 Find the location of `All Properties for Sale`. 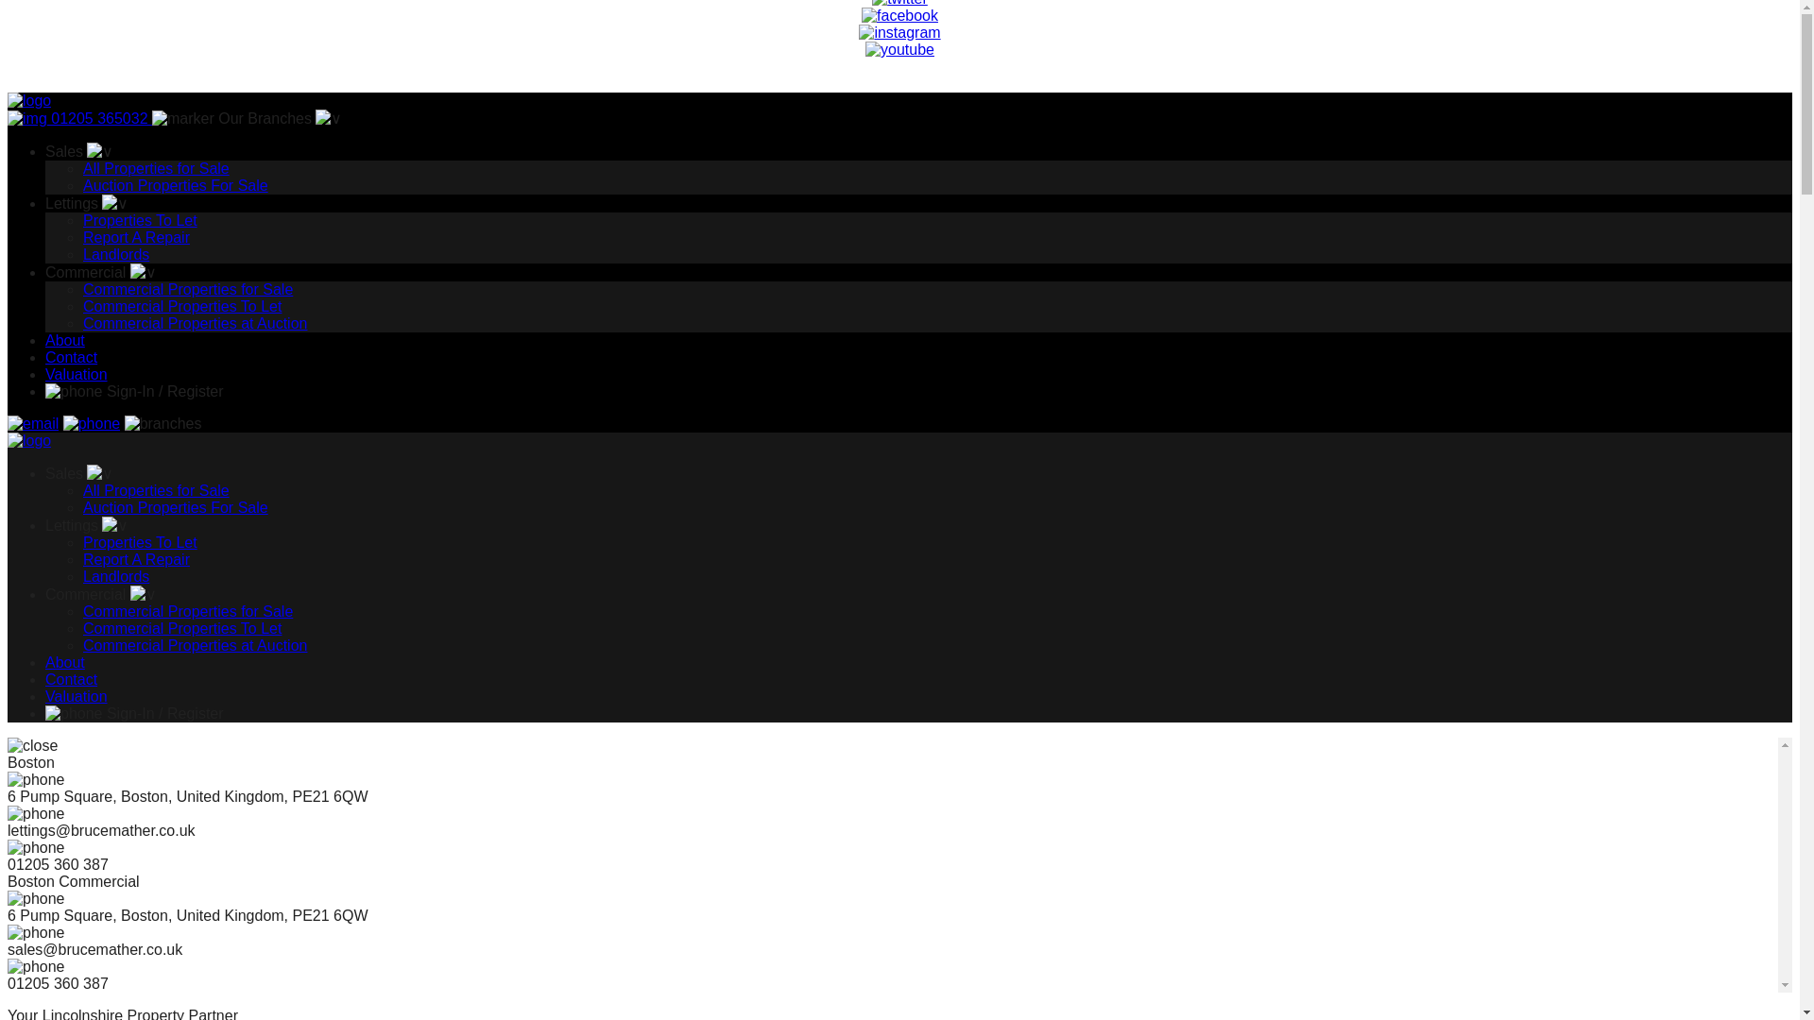

All Properties for Sale is located at coordinates (157, 490).